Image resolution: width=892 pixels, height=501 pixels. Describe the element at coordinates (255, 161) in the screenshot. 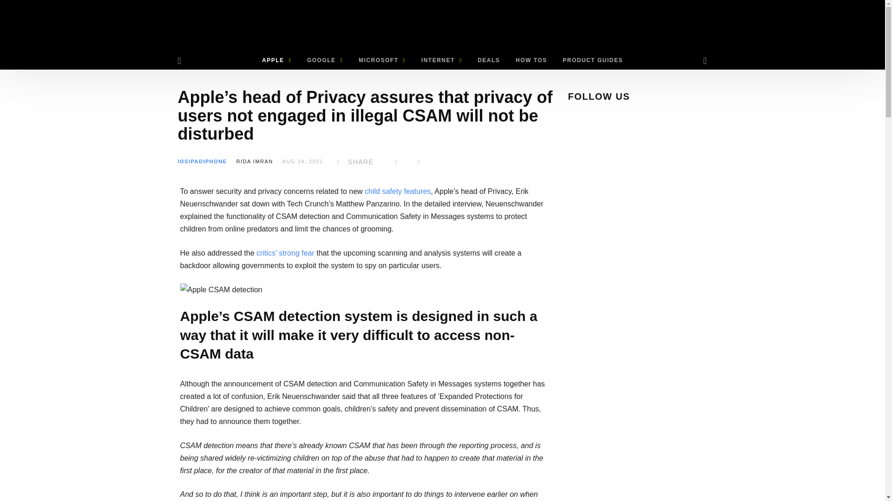

I see `RIDA IMRAN` at that location.